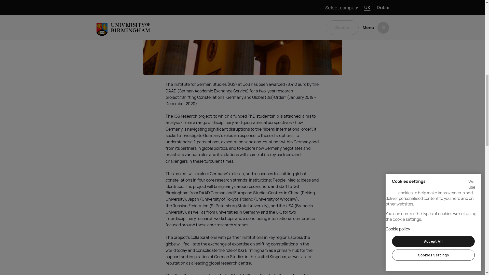  Describe the element at coordinates (275, 274) in the screenshot. I see `Charlotte Galpin` at that location.